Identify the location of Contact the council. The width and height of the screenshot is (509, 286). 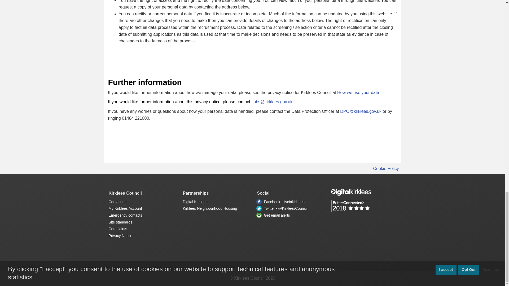
(117, 202).